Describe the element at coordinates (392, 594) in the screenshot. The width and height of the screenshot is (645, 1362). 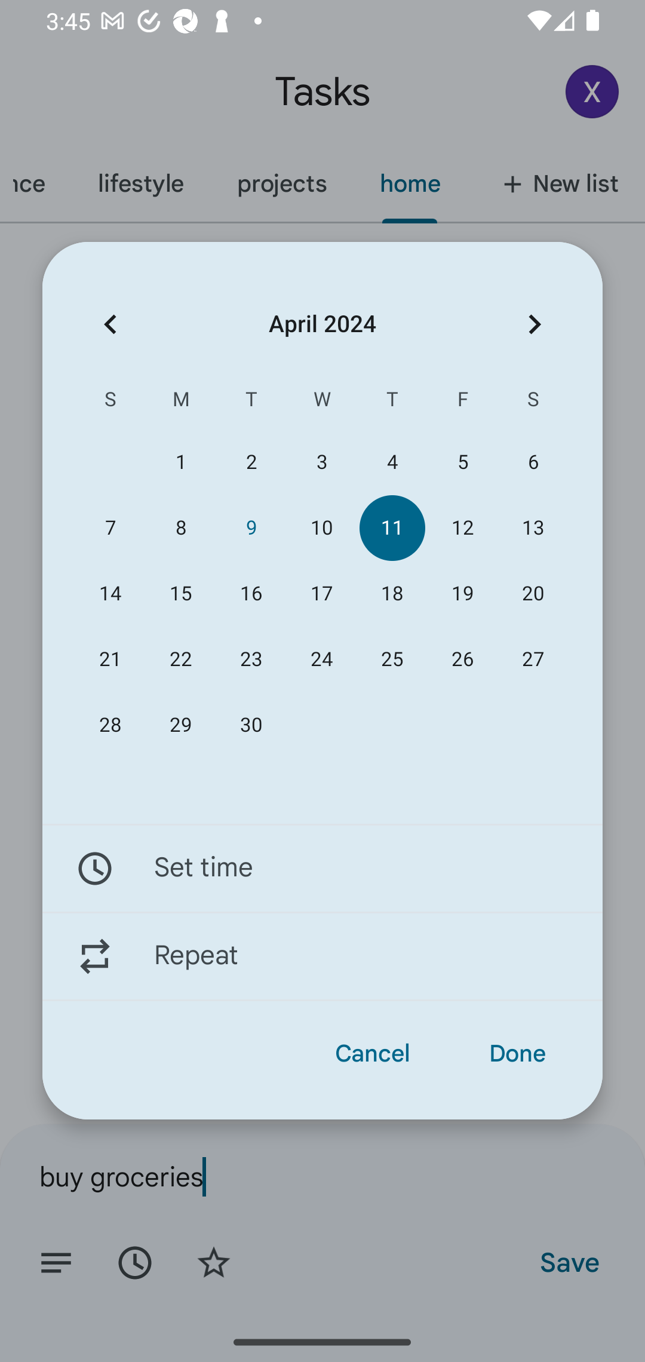
I see `18 18 April 2024` at that location.